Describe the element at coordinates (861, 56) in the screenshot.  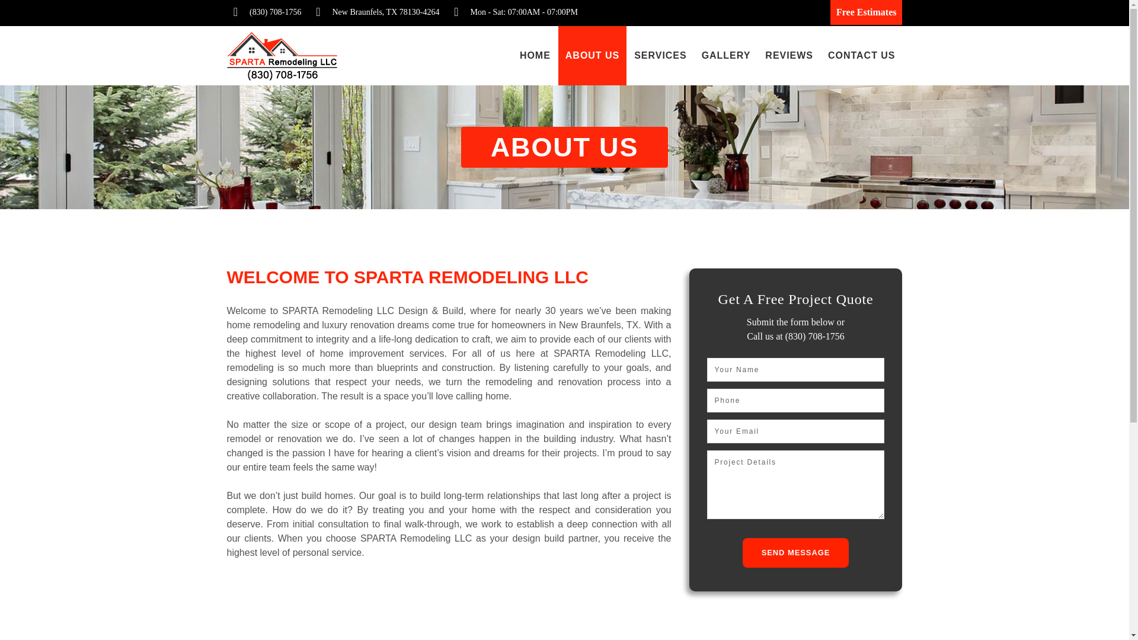
I see `CONTACT US` at that location.